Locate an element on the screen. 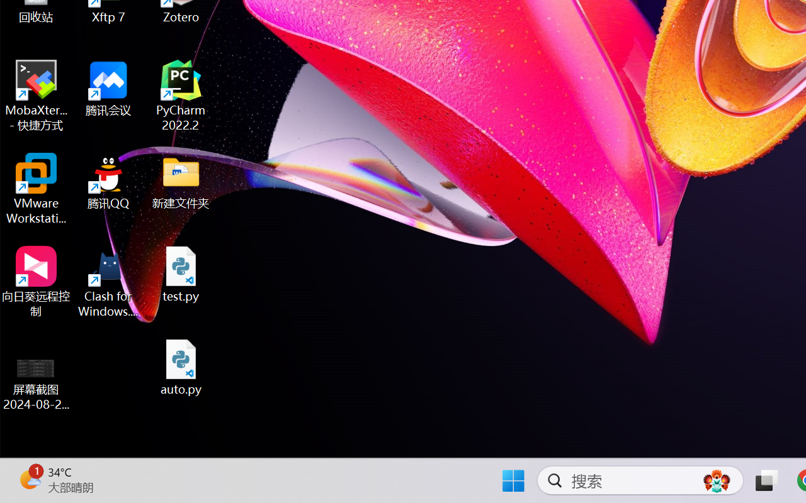 The width and height of the screenshot is (806, 503). VMware Workstation Pro is located at coordinates (37, 189).